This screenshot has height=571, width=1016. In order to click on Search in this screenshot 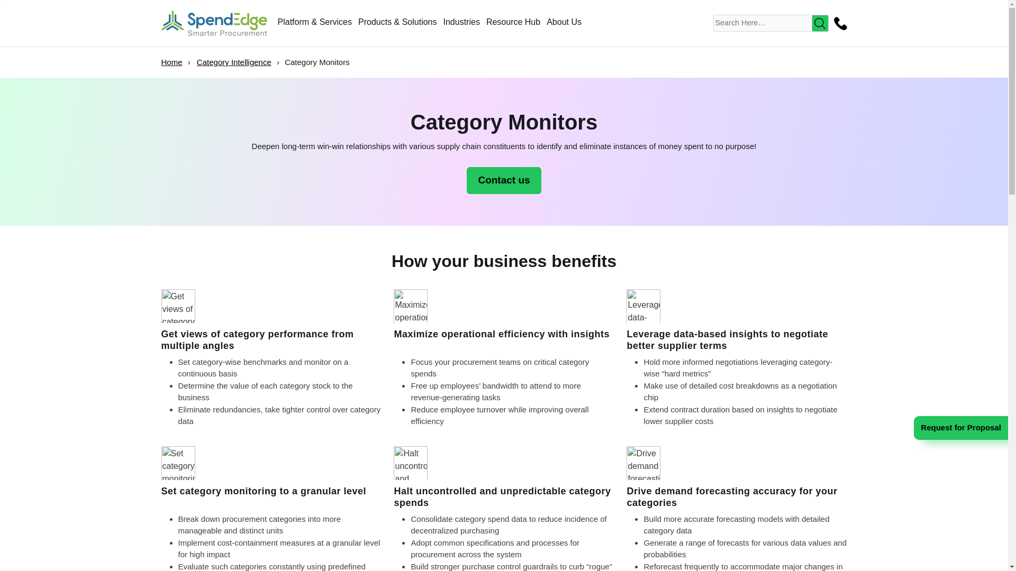, I will do `click(820, 23)`.